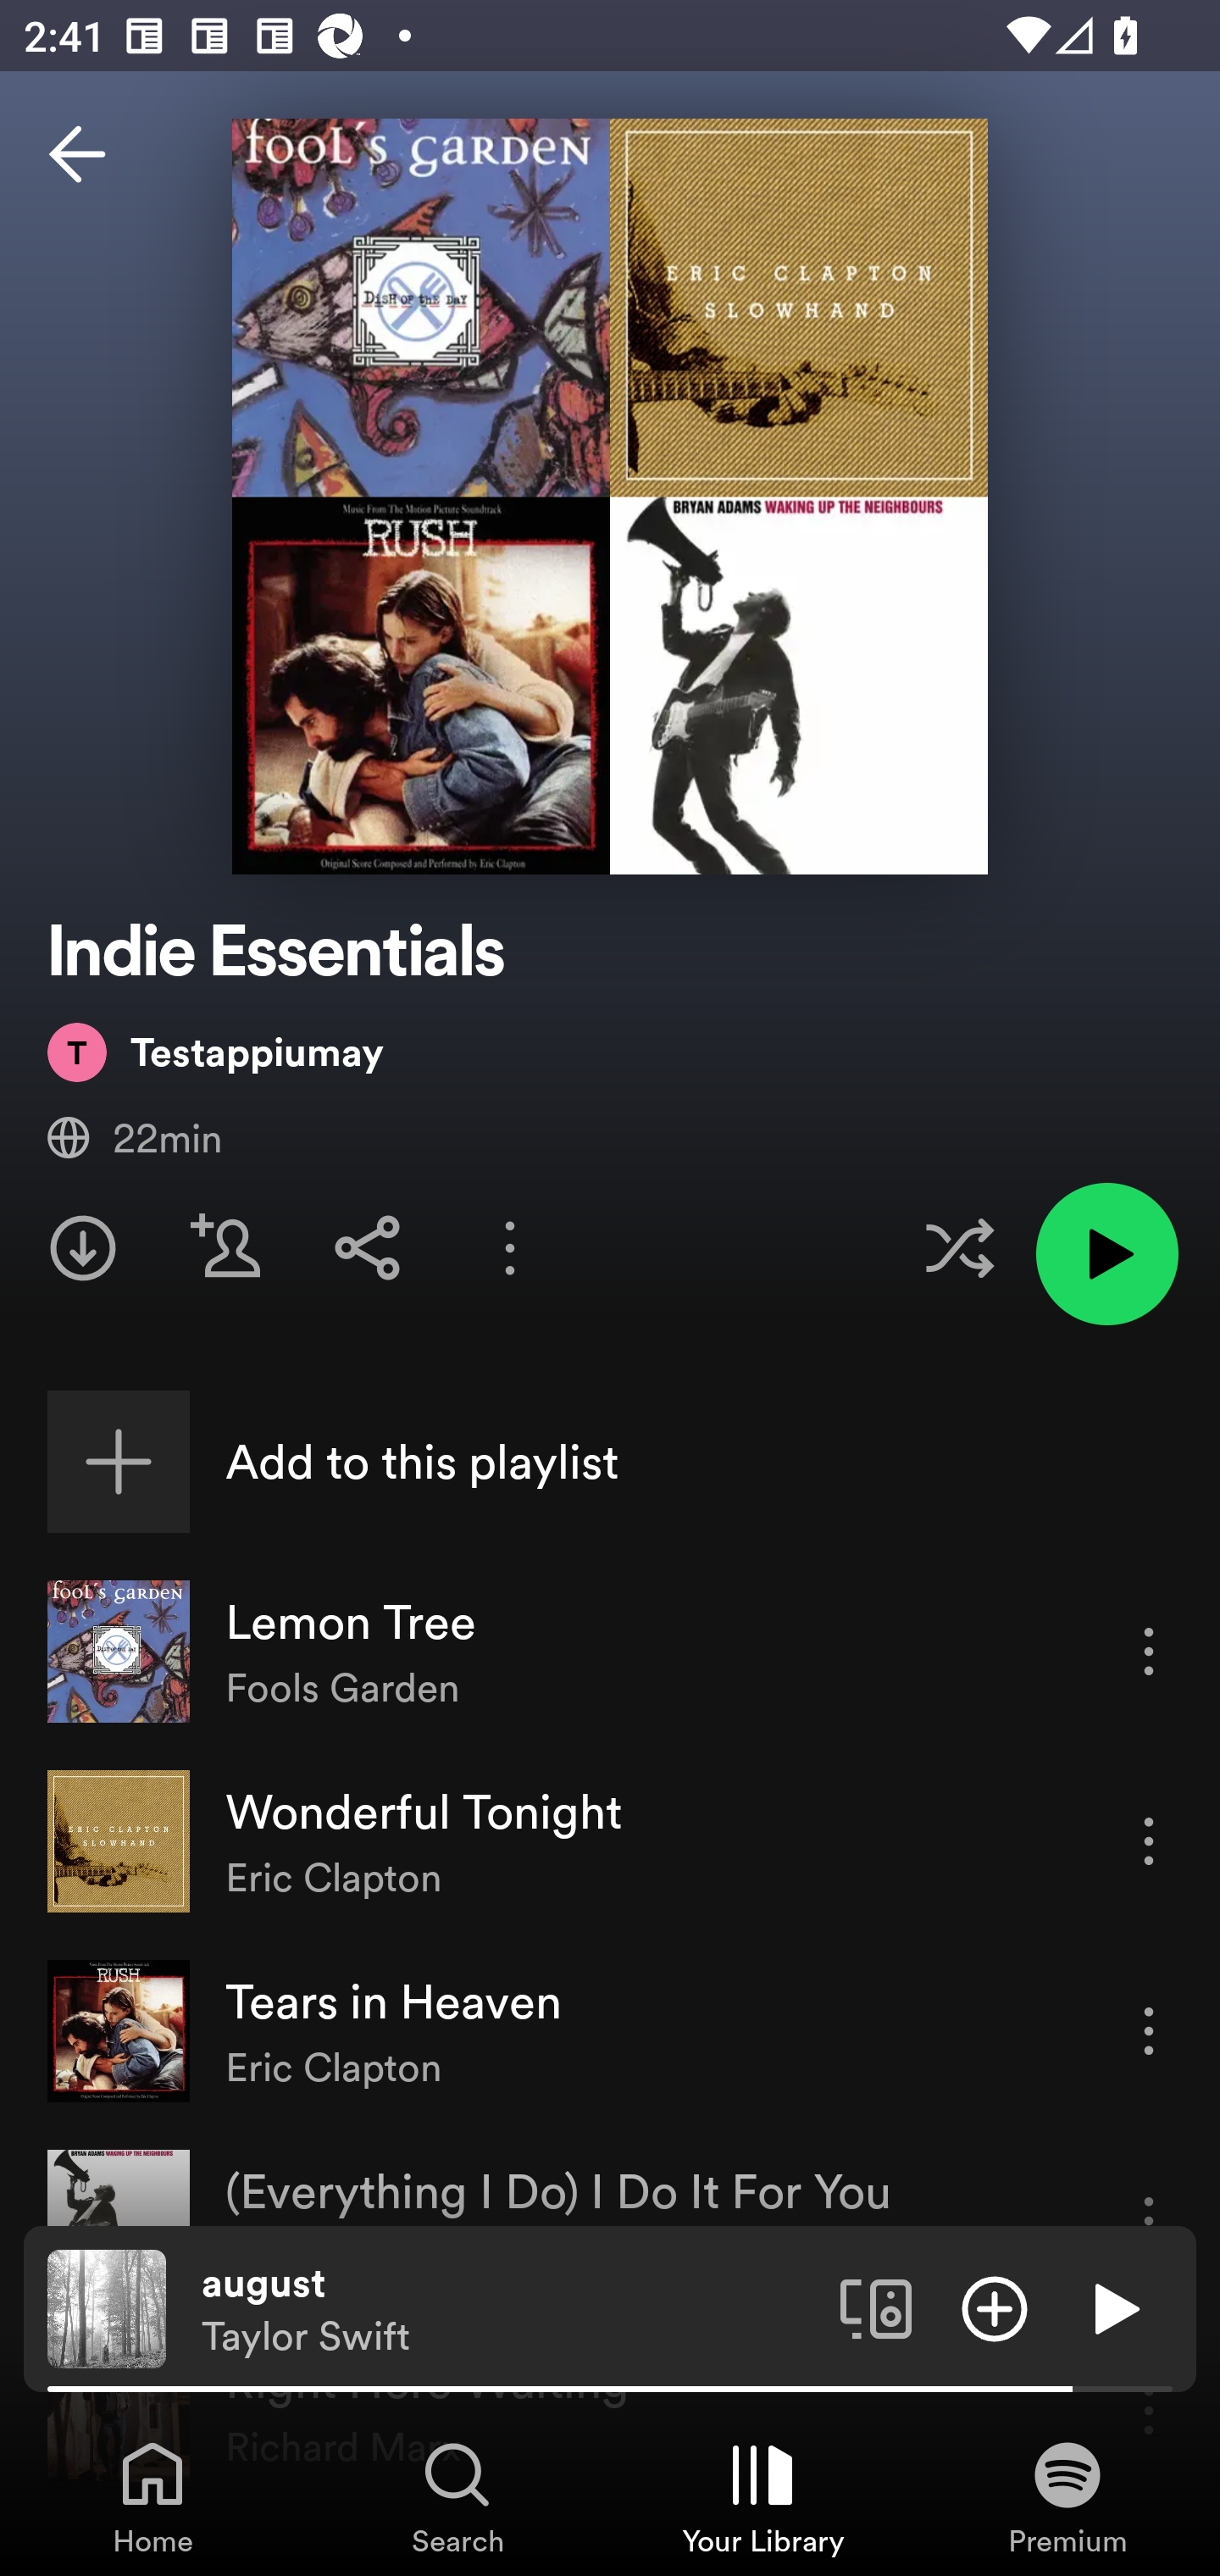 Image resolution: width=1220 pixels, height=2576 pixels. What do you see at coordinates (457, 2496) in the screenshot?
I see `Search, Tab 2 of 4 Search Search` at bounding box center [457, 2496].